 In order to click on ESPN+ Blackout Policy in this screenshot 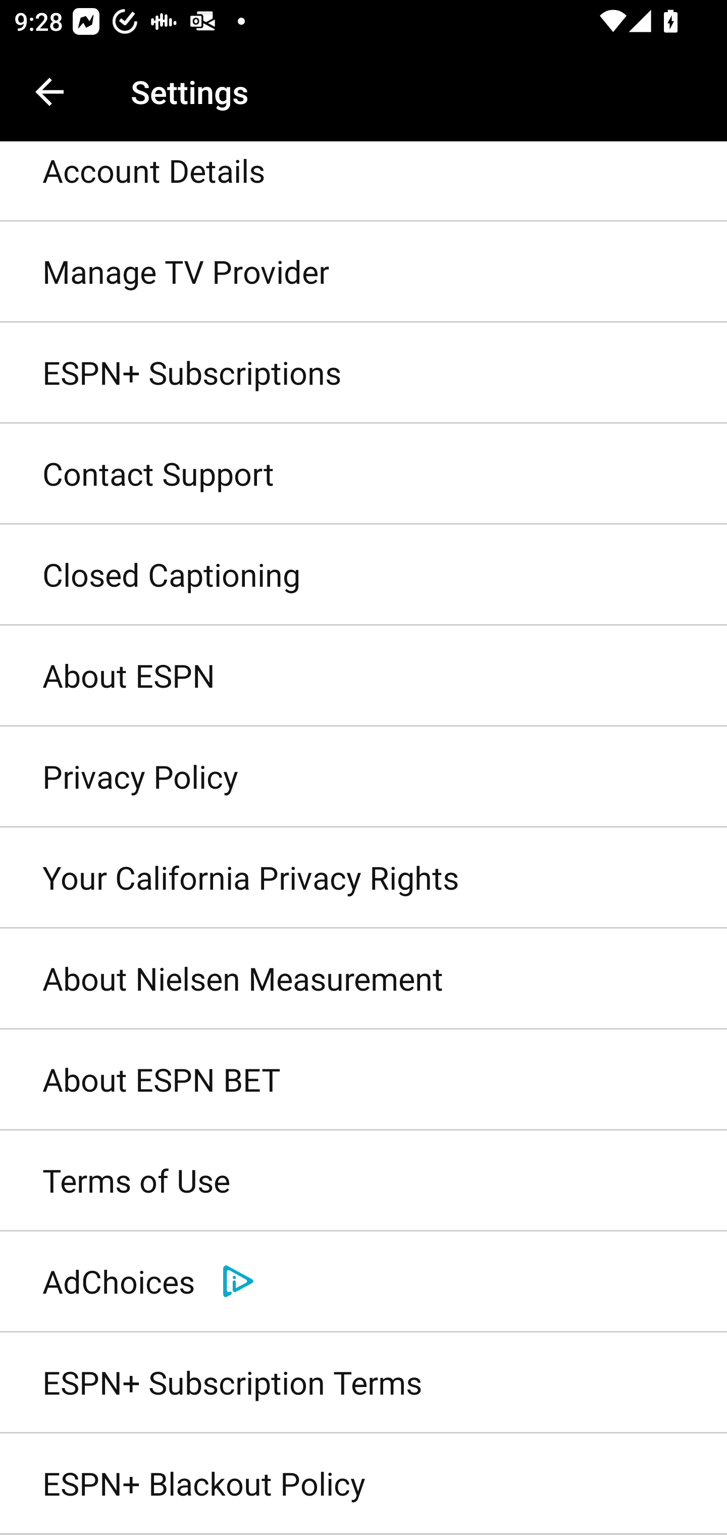, I will do `click(363, 1485)`.